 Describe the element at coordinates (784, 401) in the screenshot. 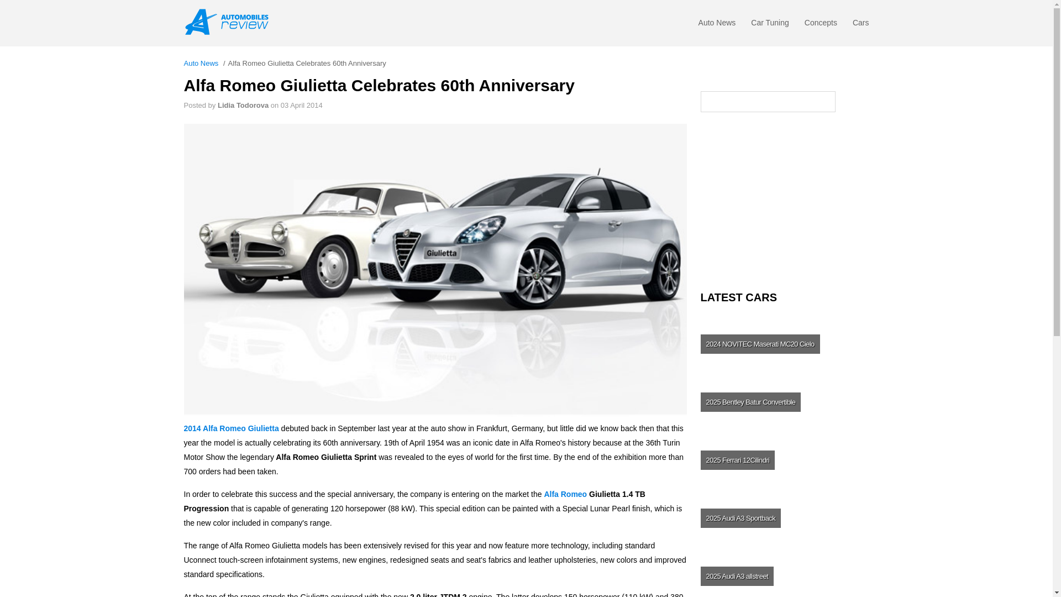

I see `Bentley Batur Convertible` at that location.